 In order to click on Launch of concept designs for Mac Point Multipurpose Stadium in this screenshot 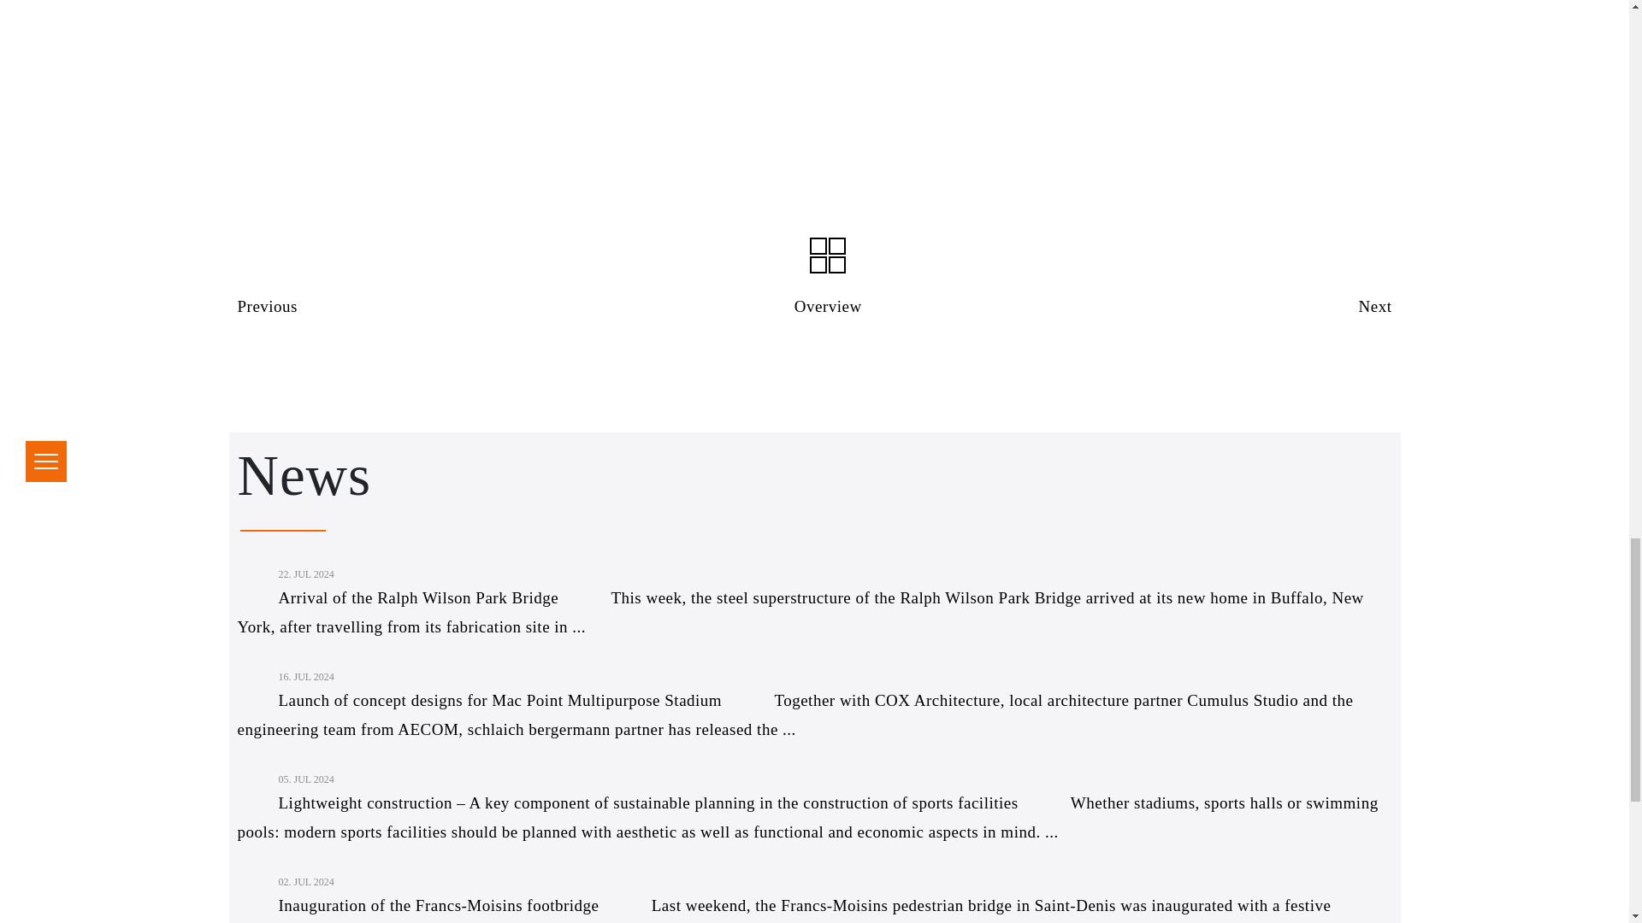, I will do `click(483, 700)`.